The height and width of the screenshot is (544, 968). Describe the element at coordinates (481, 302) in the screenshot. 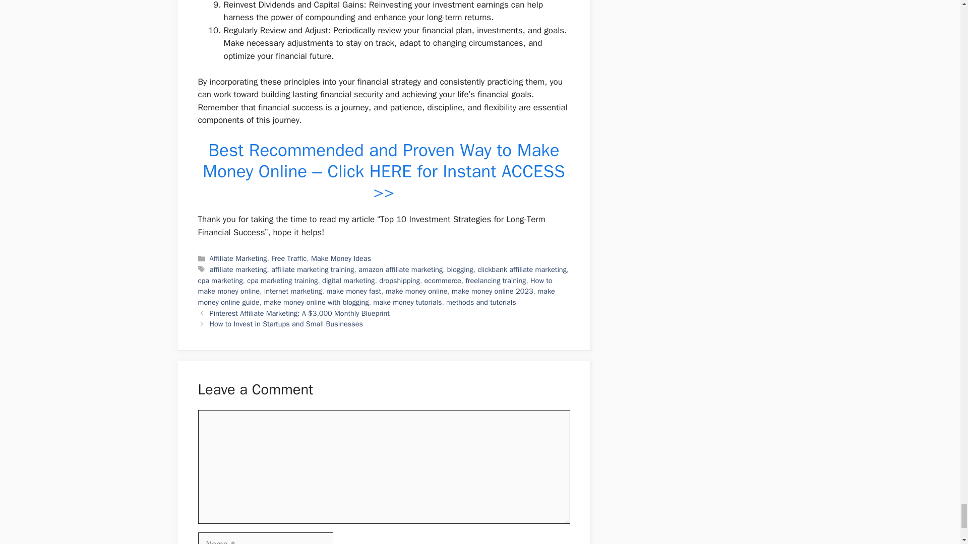

I see `methods and tutorials` at that location.